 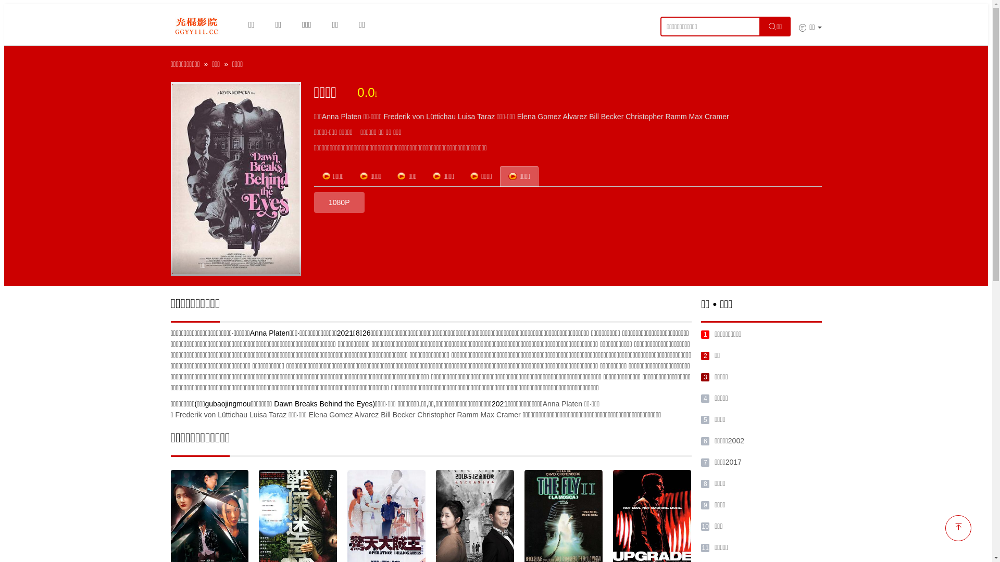 What do you see at coordinates (594, 117) in the screenshot?
I see `Bill` at bounding box center [594, 117].